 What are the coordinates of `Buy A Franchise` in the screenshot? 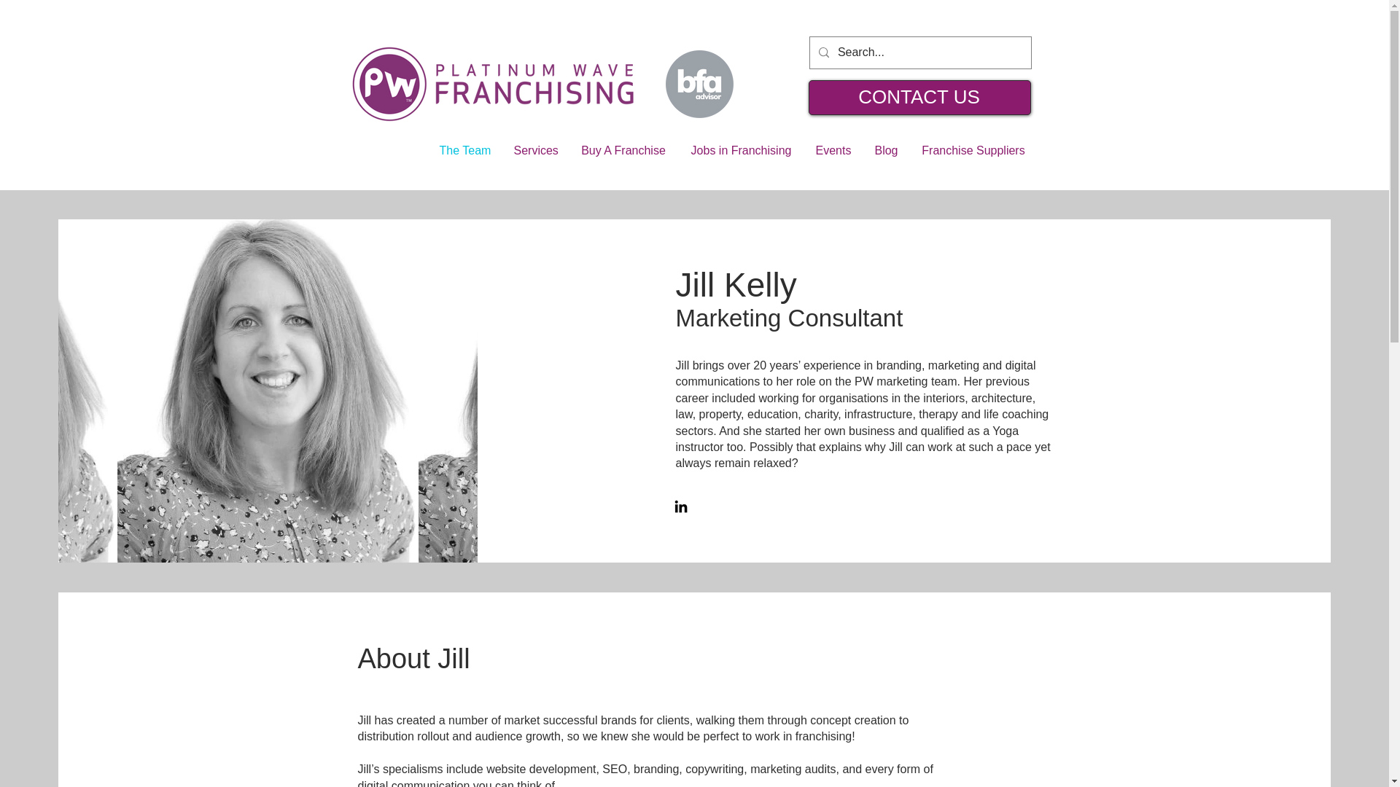 It's located at (623, 150).